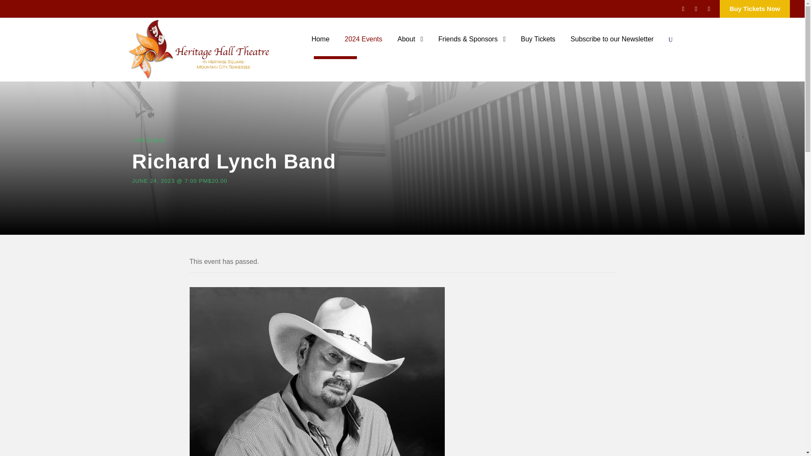 The image size is (811, 456). I want to click on Buy Tickets Now, so click(755, 9).